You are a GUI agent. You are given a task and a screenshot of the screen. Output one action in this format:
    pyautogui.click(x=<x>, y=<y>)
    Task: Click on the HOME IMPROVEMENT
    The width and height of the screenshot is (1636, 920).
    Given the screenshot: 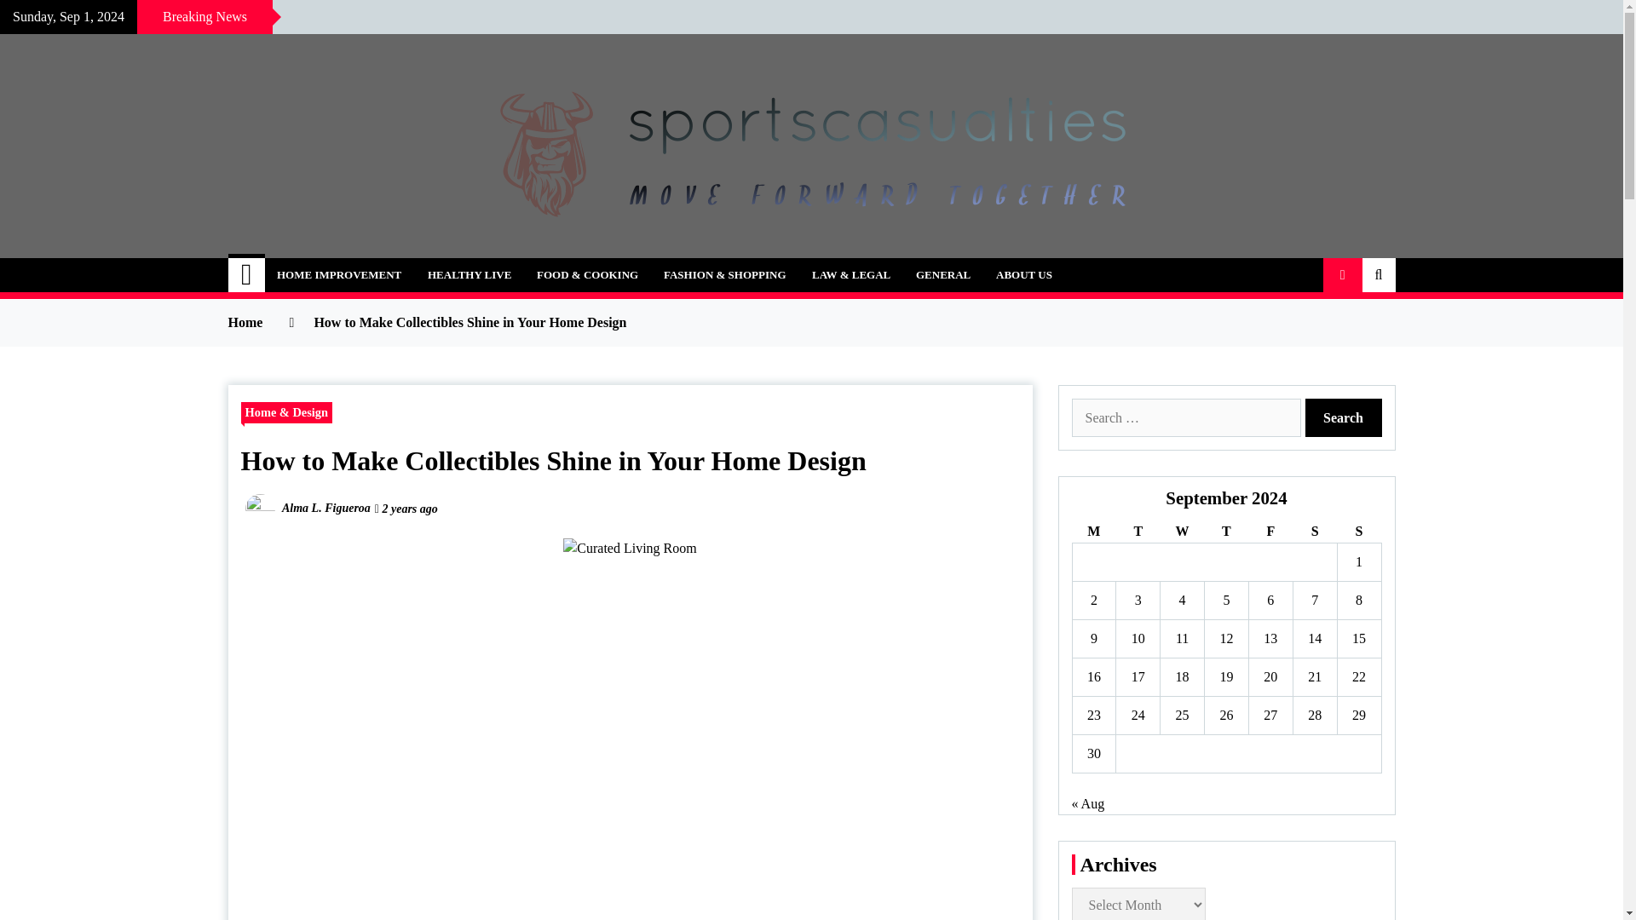 What is the action you would take?
    pyautogui.click(x=338, y=275)
    